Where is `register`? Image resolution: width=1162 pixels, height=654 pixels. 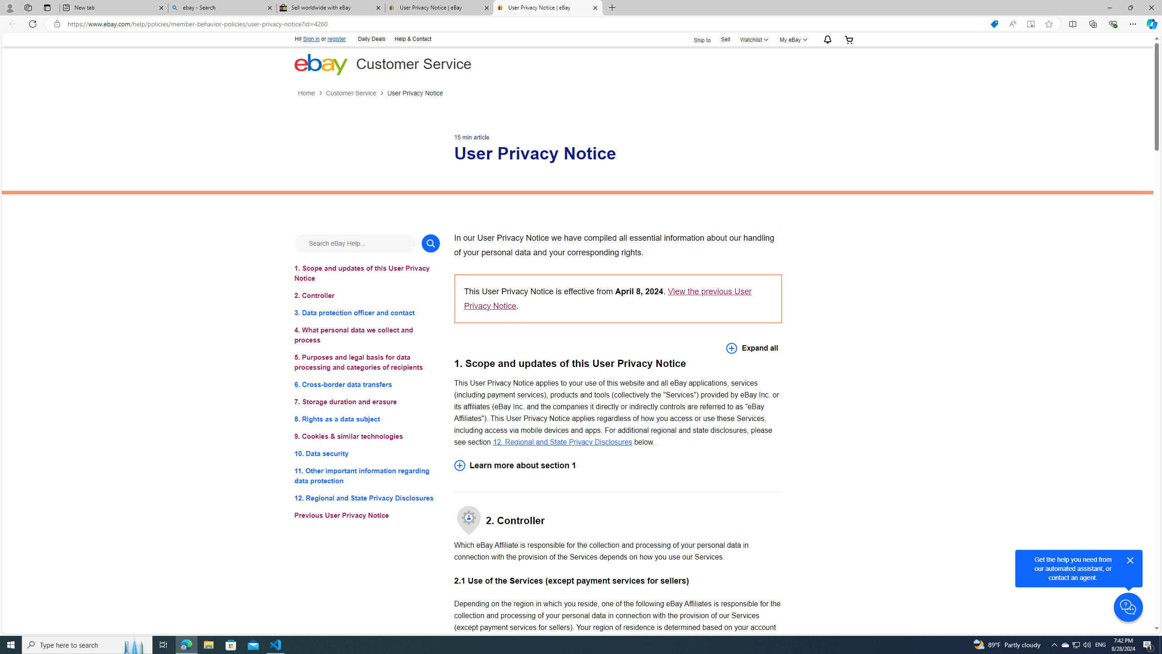 register is located at coordinates (337, 39).